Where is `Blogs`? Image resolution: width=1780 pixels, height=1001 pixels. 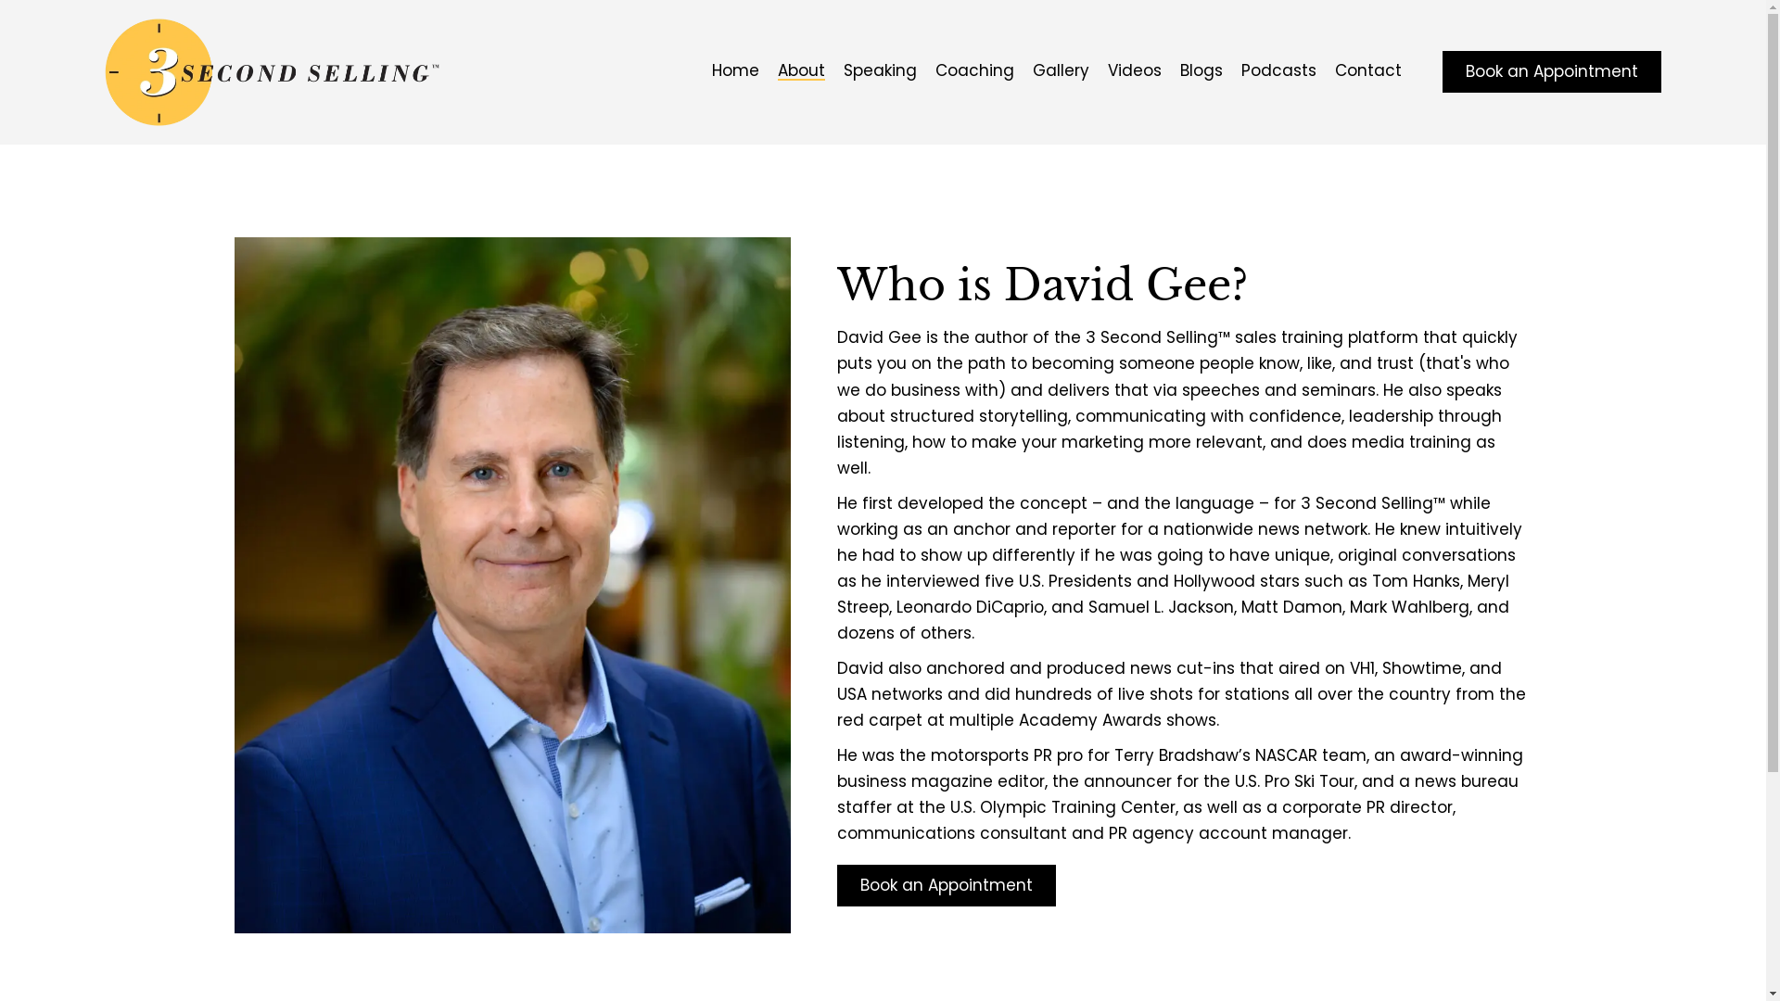
Blogs is located at coordinates (1201, 72).